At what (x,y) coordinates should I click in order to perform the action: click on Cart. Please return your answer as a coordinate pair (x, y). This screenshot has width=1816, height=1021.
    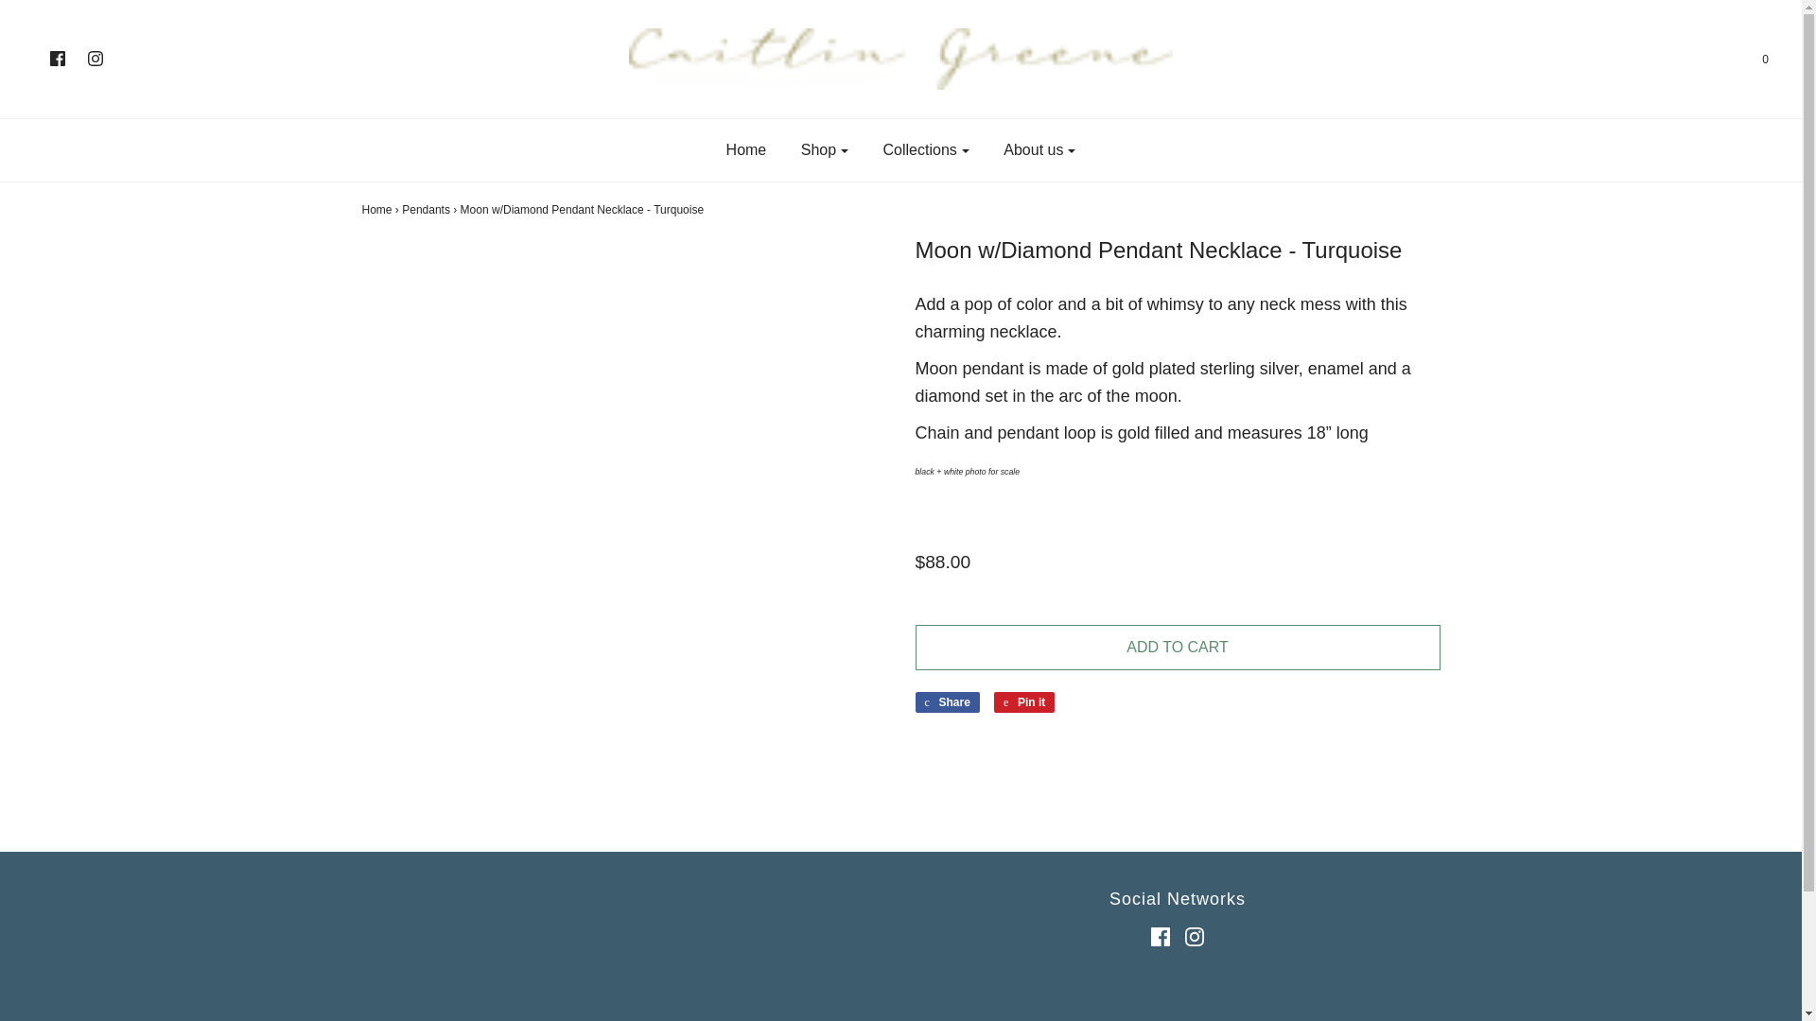
    Looking at the image, I should click on (1754, 60).